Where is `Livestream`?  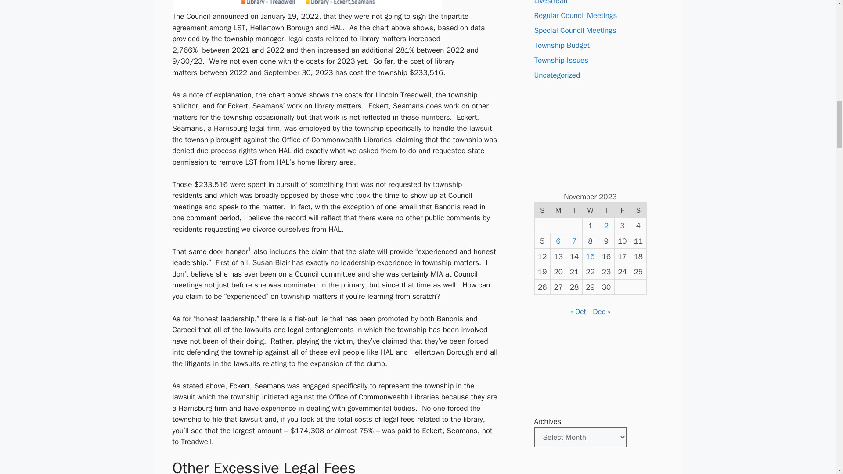 Livestream is located at coordinates (551, 3).